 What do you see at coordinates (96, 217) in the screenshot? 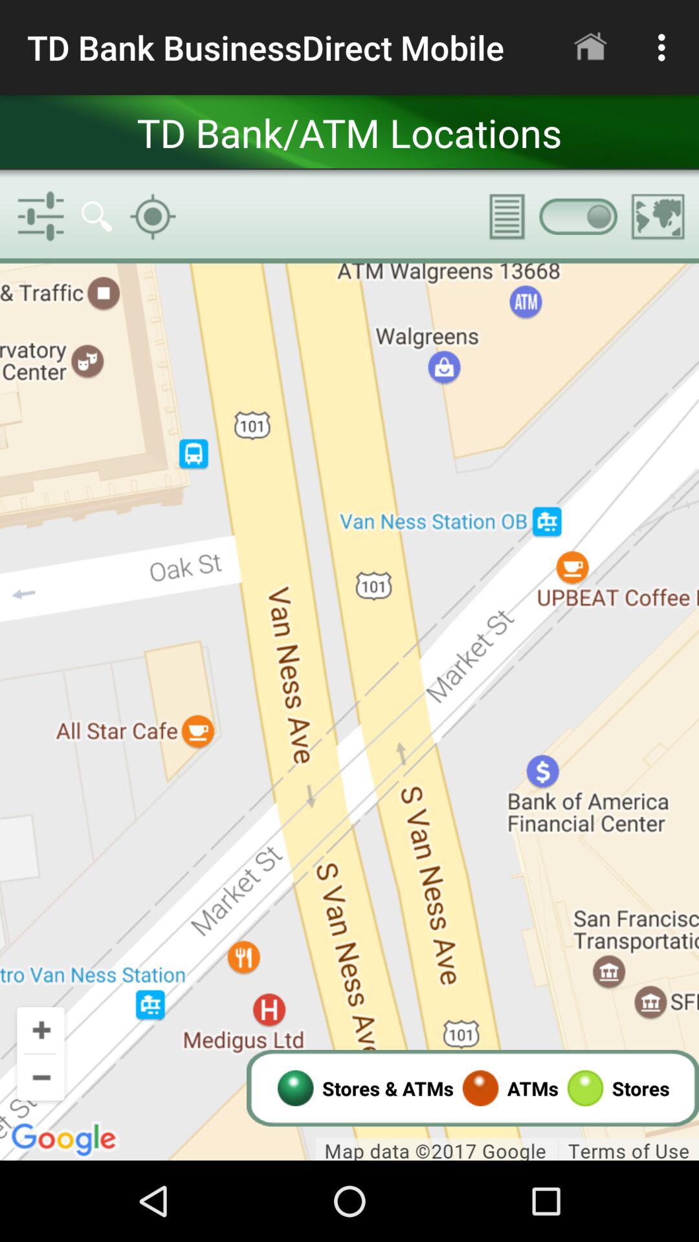
I see `click the search button` at bounding box center [96, 217].